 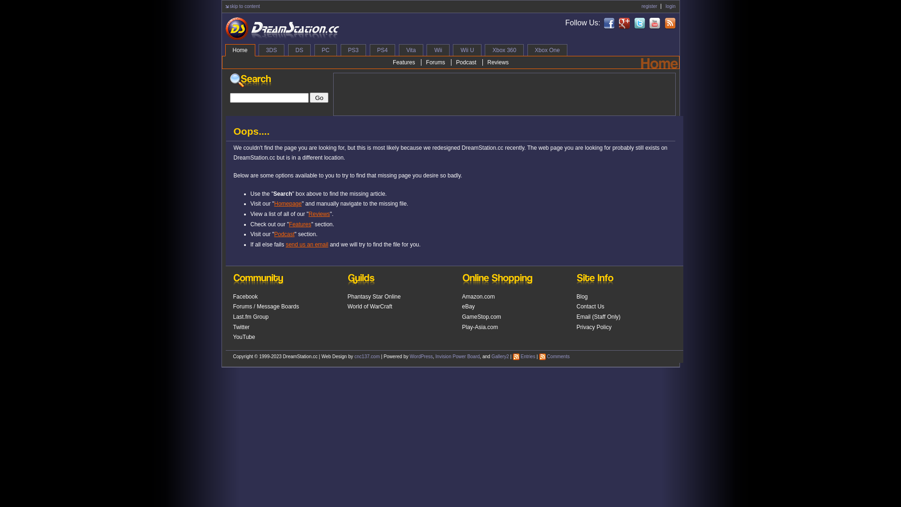 I want to click on RSS Feed, so click(x=670, y=23).